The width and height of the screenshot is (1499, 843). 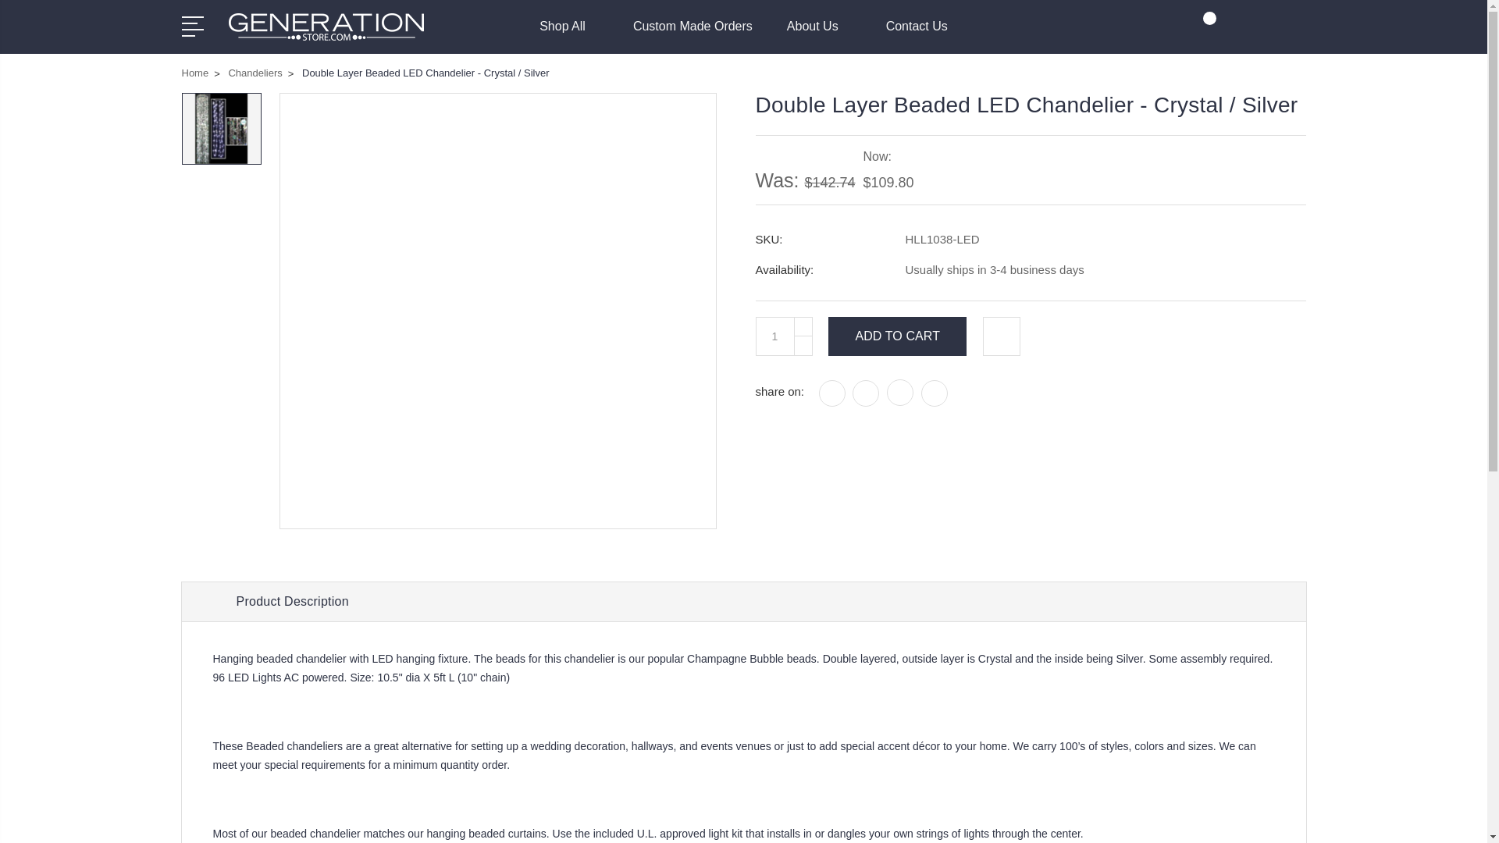 What do you see at coordinates (568, 36) in the screenshot?
I see `Shop All` at bounding box center [568, 36].